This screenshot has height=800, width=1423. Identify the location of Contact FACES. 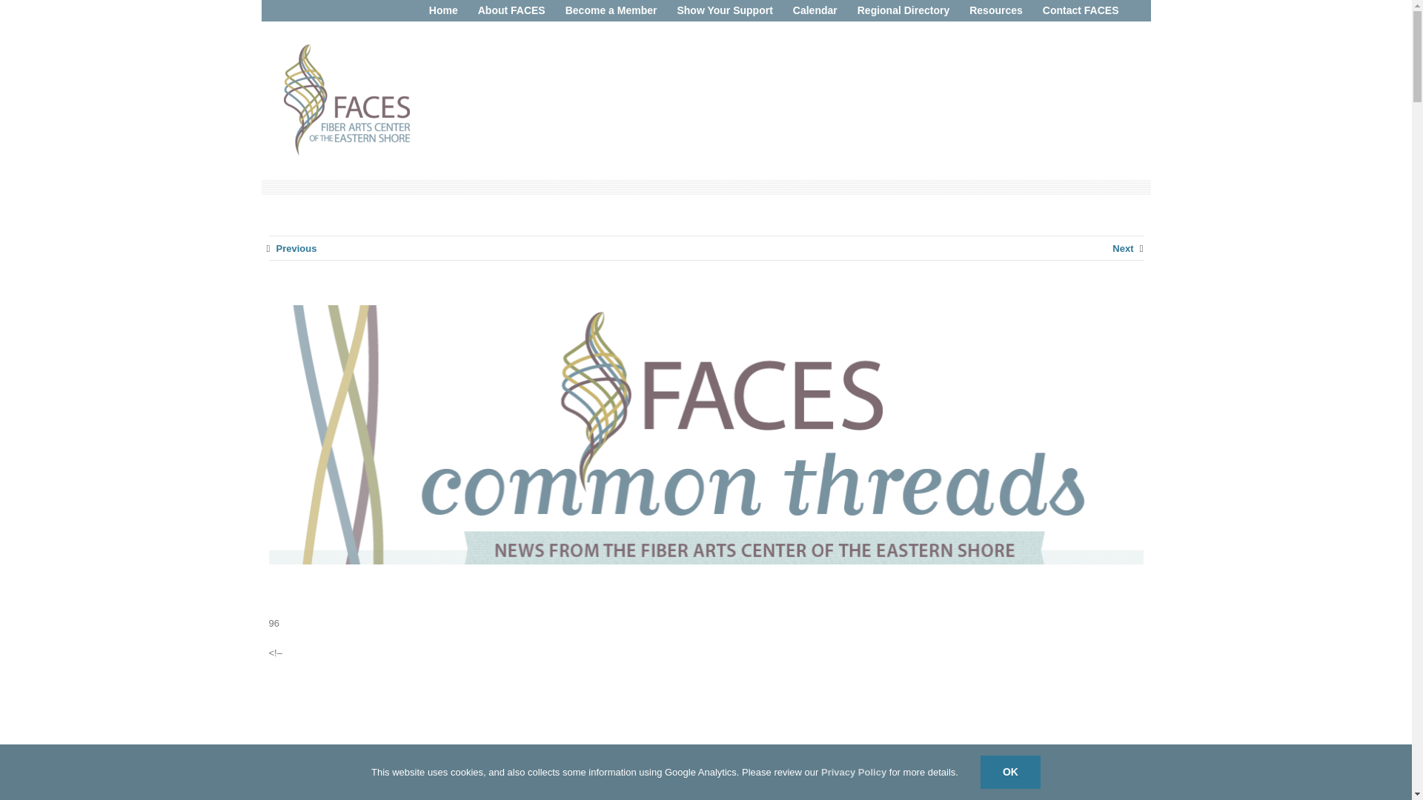
(1081, 10).